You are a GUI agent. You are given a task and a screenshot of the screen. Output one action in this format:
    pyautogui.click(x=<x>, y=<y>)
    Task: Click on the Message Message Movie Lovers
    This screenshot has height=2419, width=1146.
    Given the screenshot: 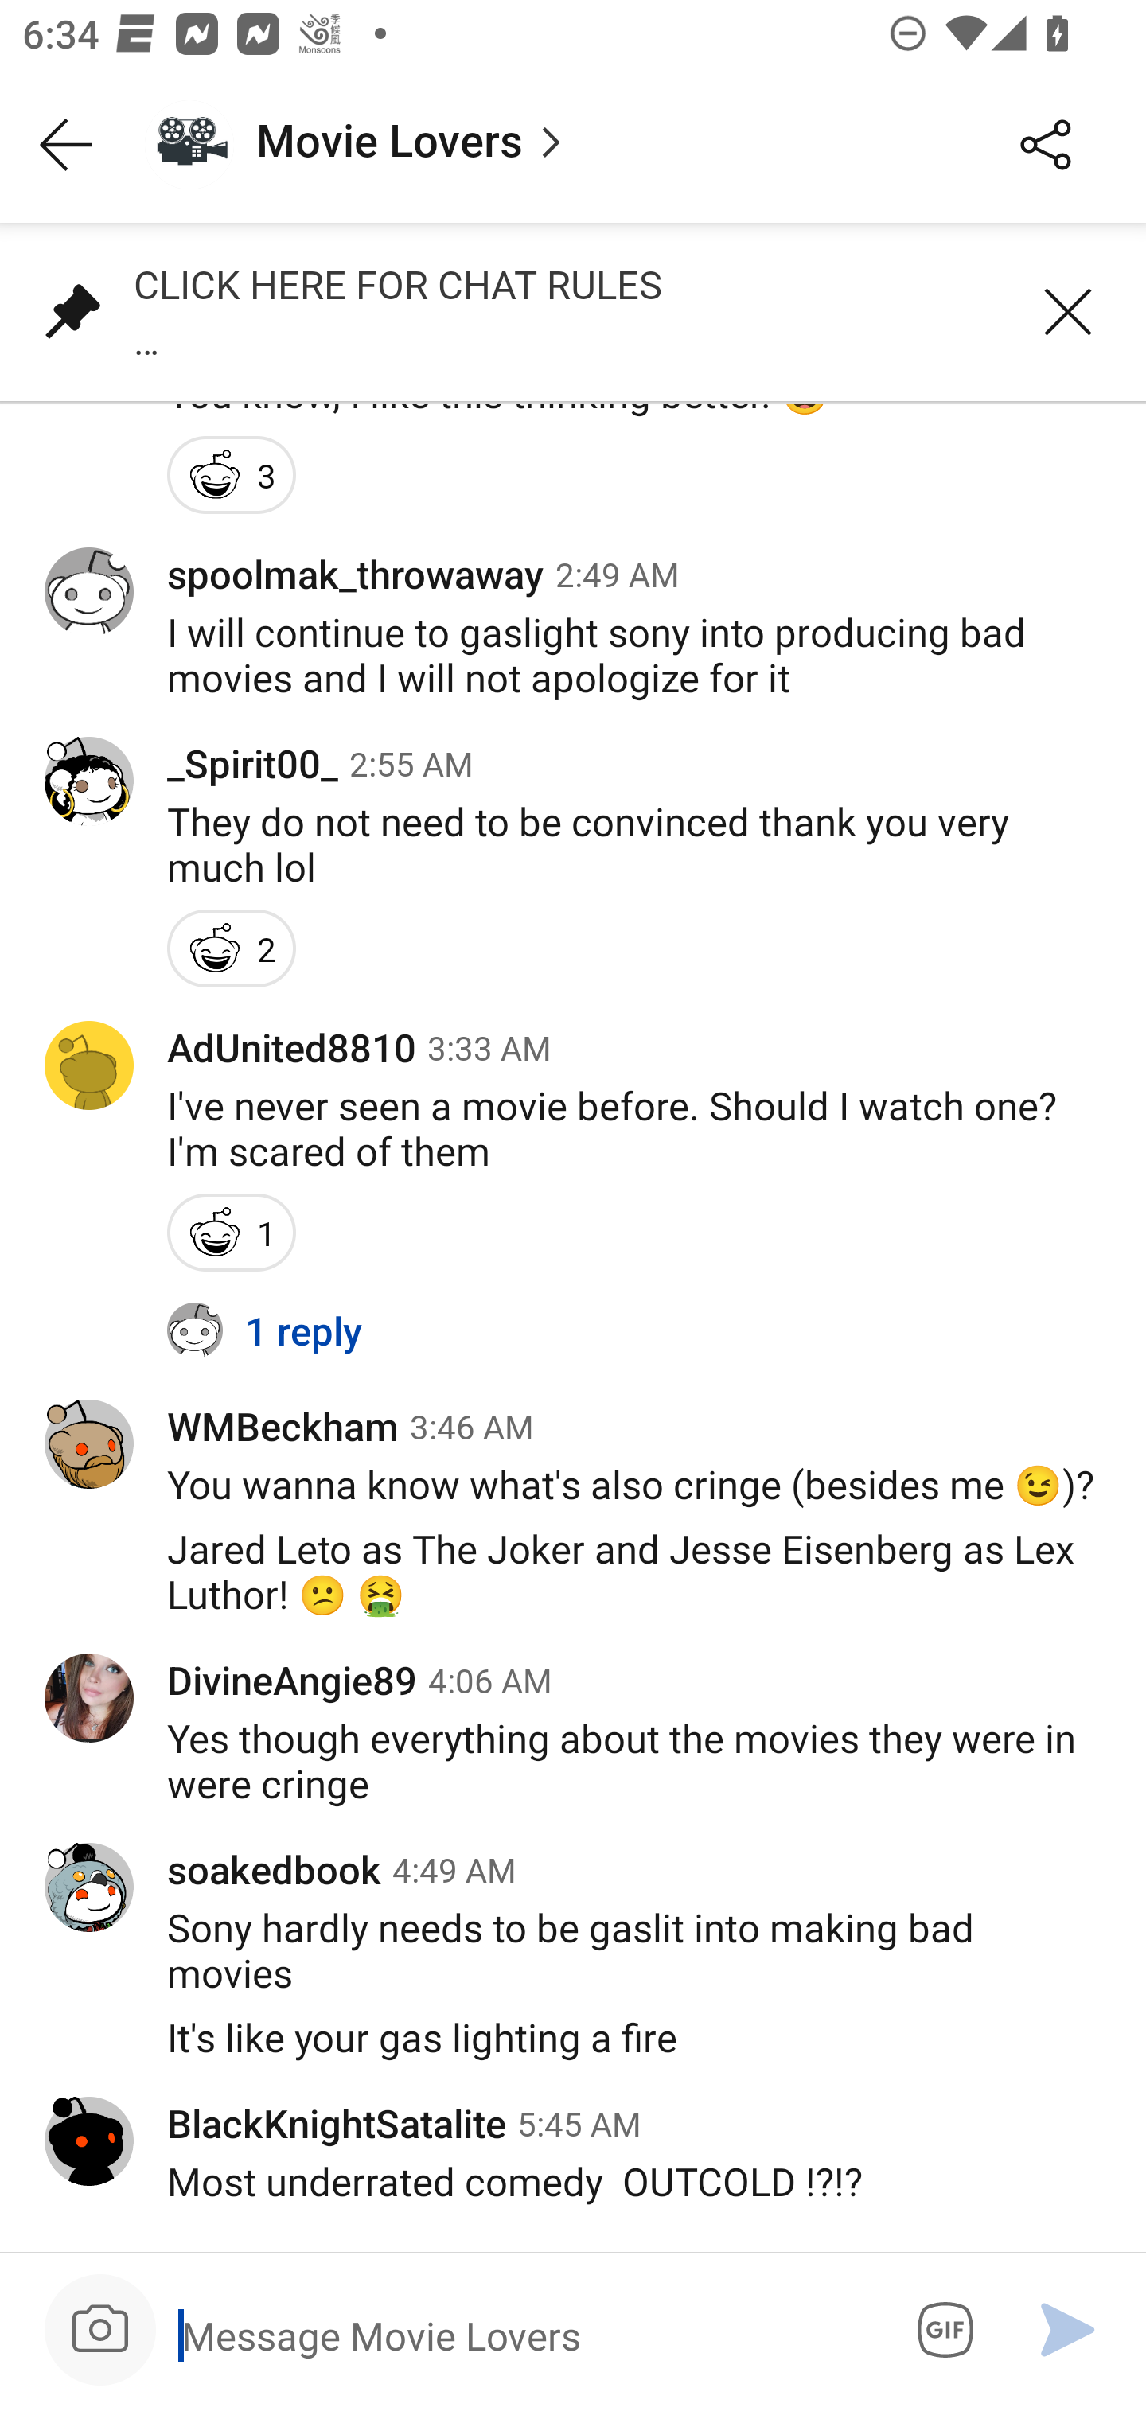 What is the action you would take?
    pyautogui.click(x=523, y=2335)
    